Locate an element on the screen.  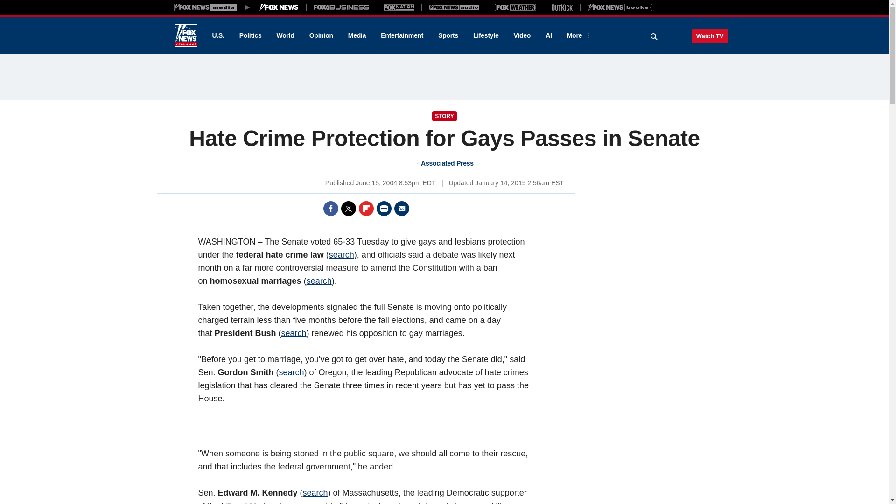
Politics is located at coordinates (251, 35).